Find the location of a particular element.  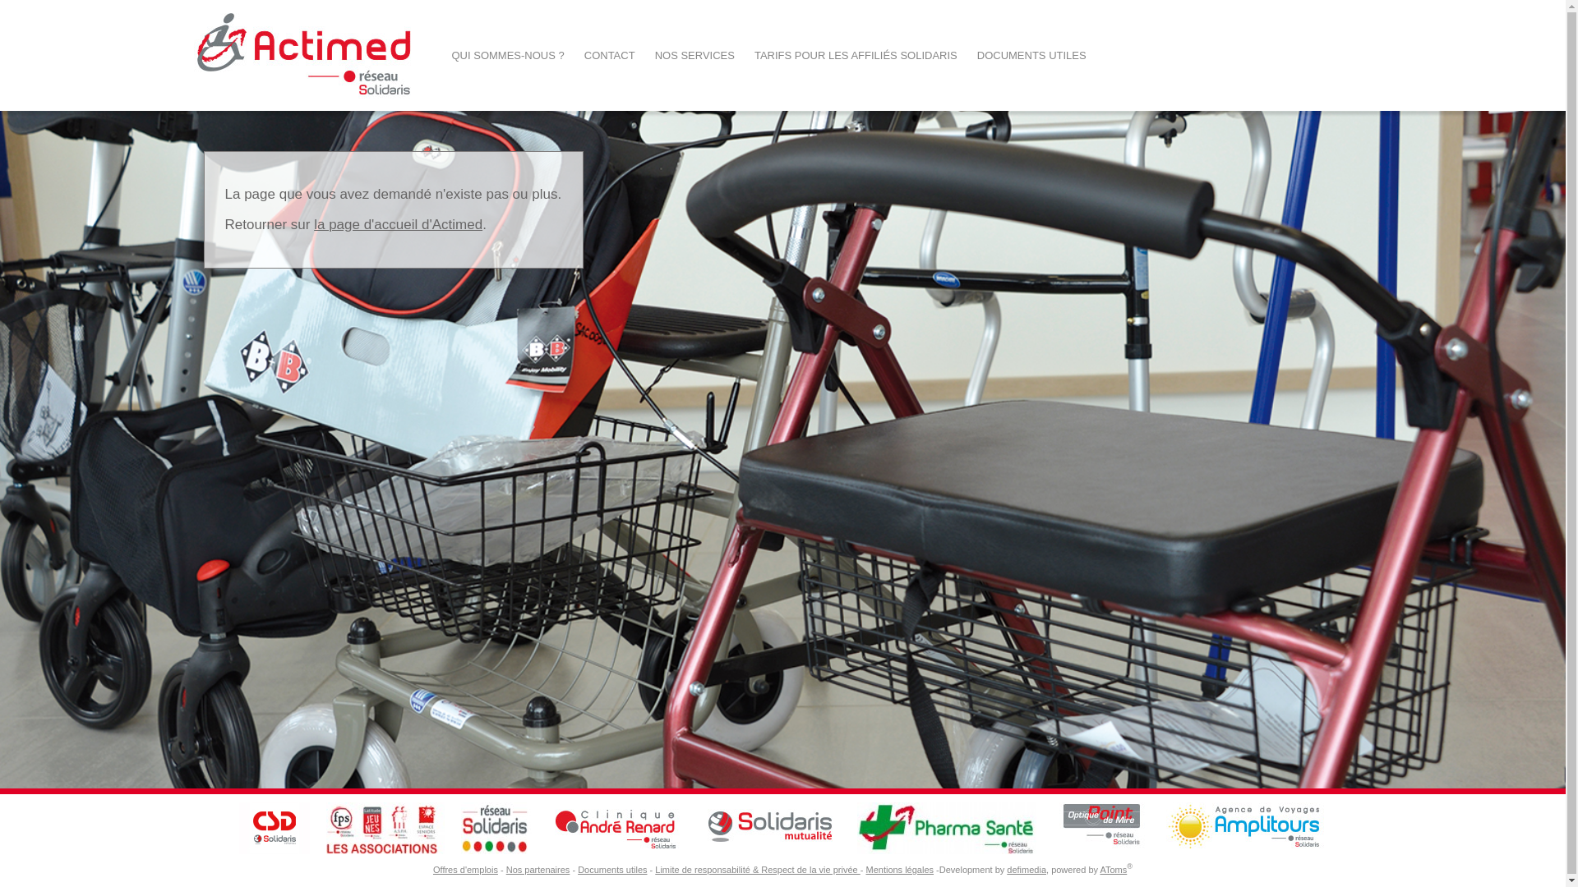

logo-amplitour is located at coordinates (1246, 828).